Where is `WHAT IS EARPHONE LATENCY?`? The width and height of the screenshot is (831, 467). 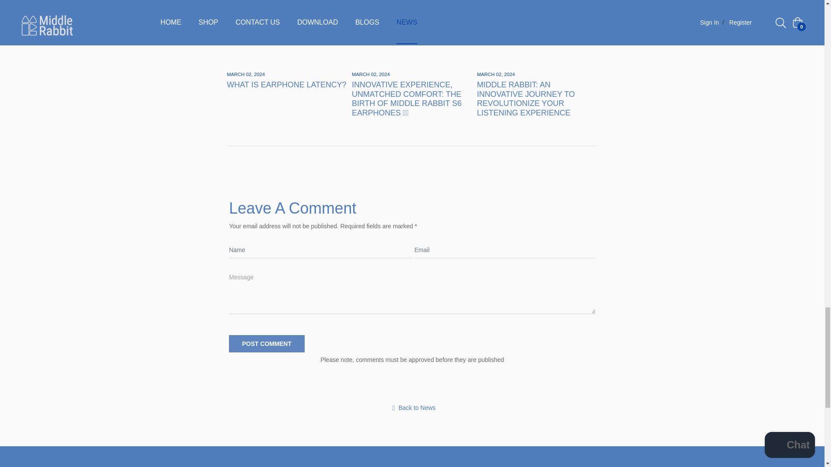 WHAT IS EARPHONE LATENCY? is located at coordinates (287, 85).